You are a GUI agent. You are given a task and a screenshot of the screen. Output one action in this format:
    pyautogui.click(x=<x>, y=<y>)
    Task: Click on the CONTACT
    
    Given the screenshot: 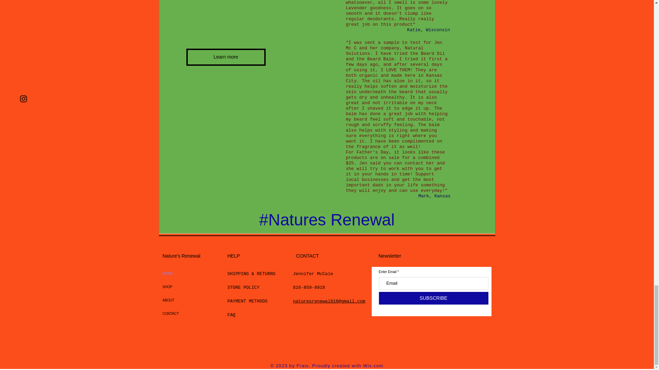 What is the action you would take?
    pyautogui.click(x=178, y=314)
    